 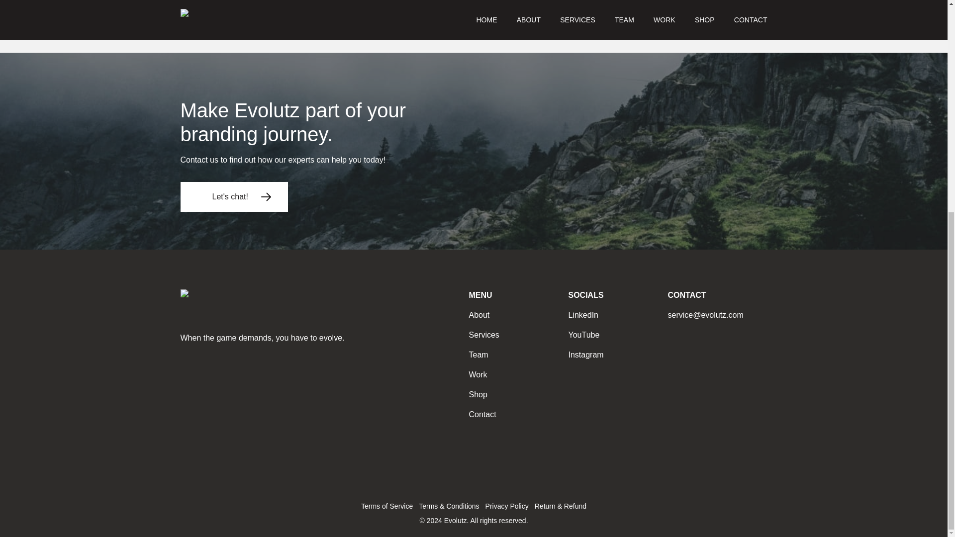 I want to click on Work, so click(x=477, y=375).